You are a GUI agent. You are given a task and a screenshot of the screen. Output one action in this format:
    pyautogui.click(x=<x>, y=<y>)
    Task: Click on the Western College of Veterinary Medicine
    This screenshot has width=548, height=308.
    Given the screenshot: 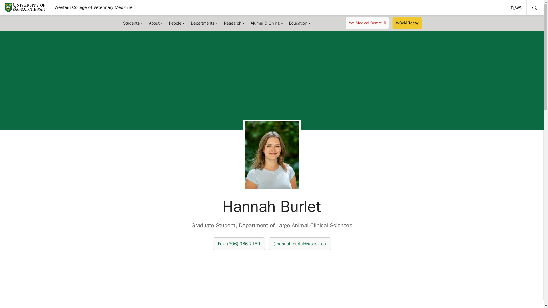 What is the action you would take?
    pyautogui.click(x=517, y=8)
    